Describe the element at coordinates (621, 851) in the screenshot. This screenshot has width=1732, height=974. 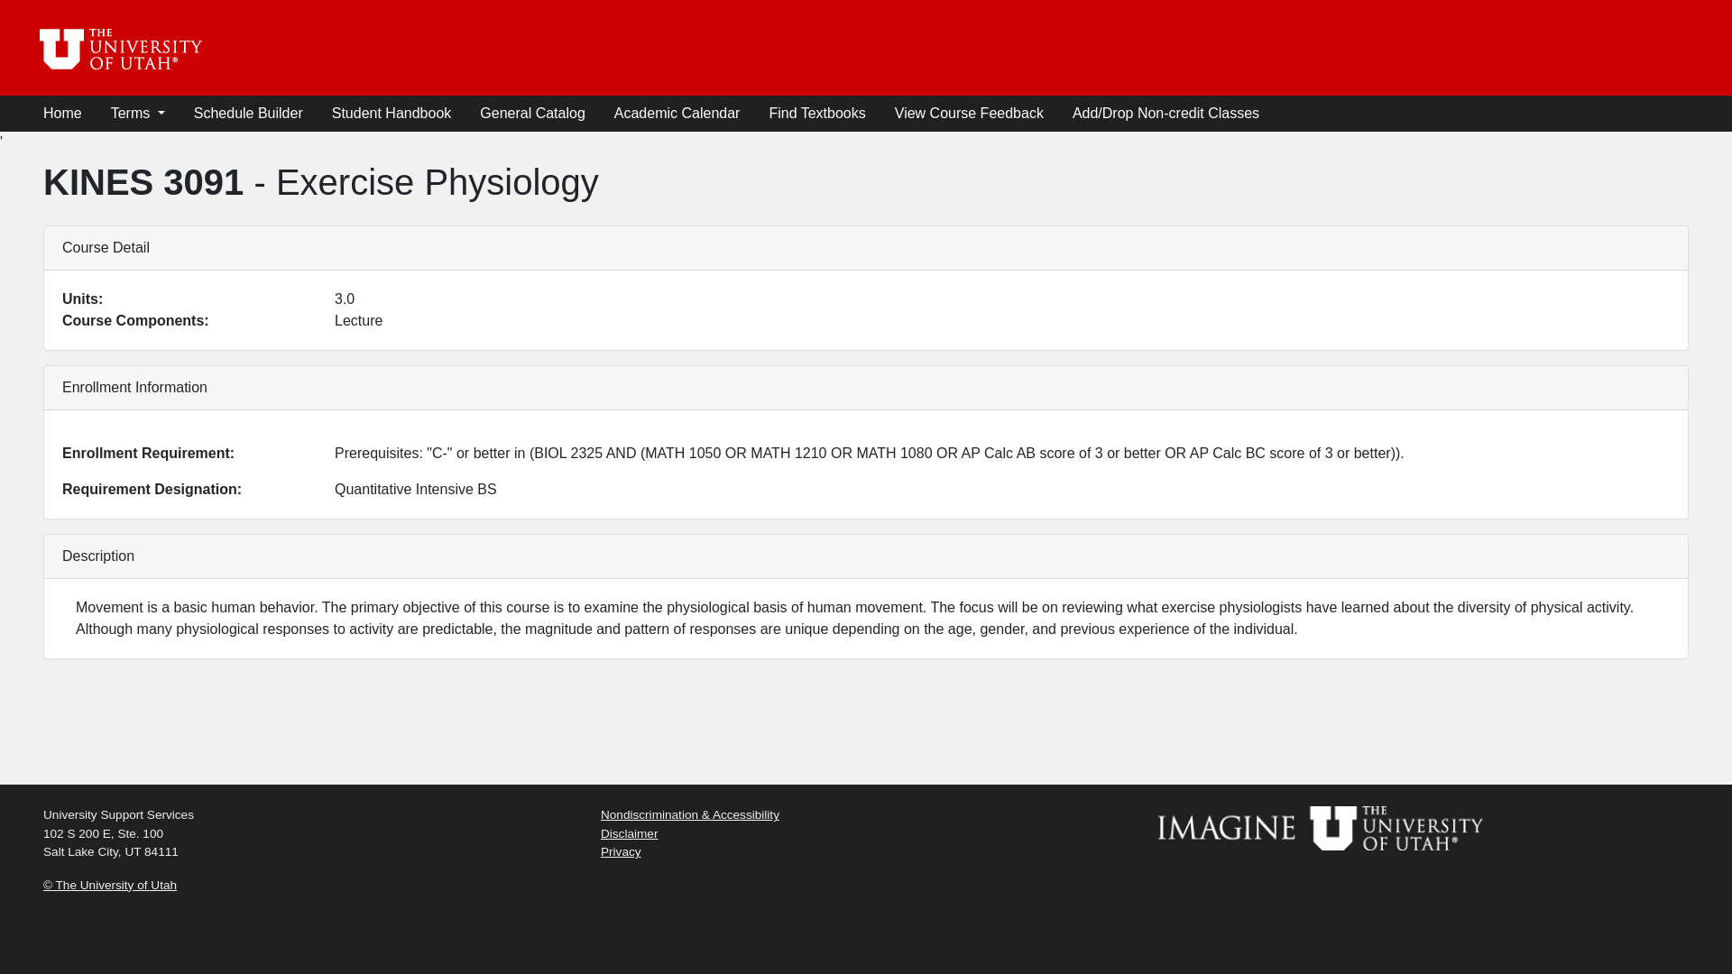
I see `Privacy` at that location.